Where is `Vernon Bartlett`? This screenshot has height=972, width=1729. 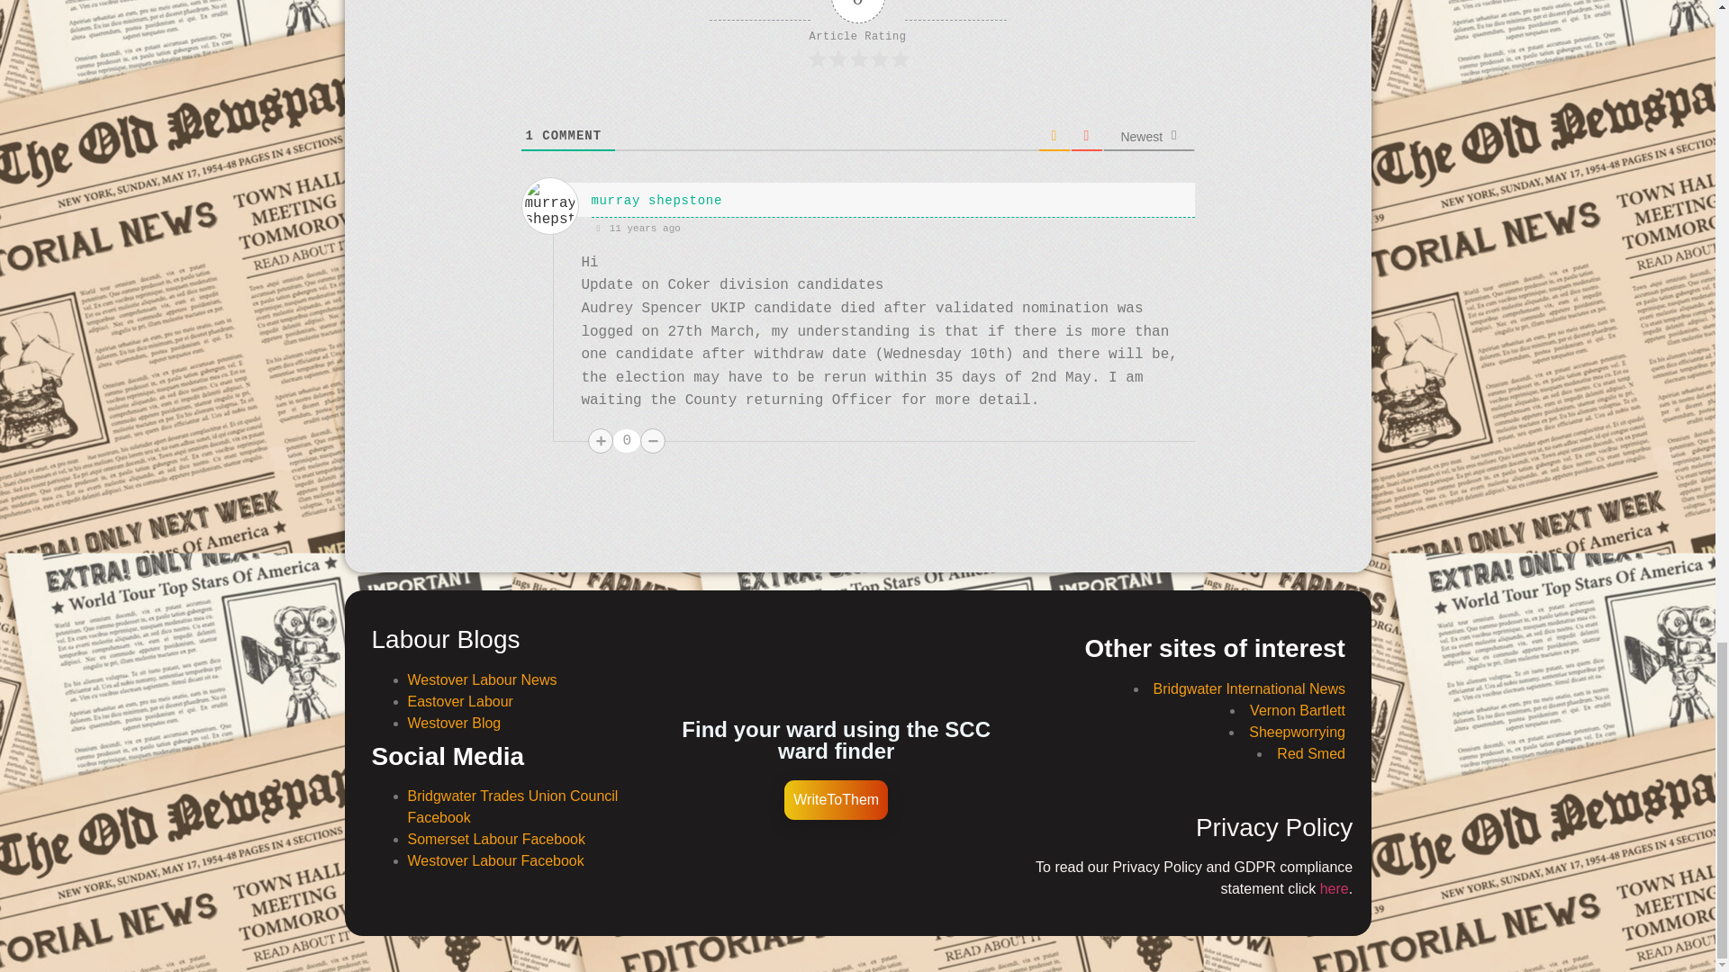
Vernon Bartlett is located at coordinates (1297, 710).